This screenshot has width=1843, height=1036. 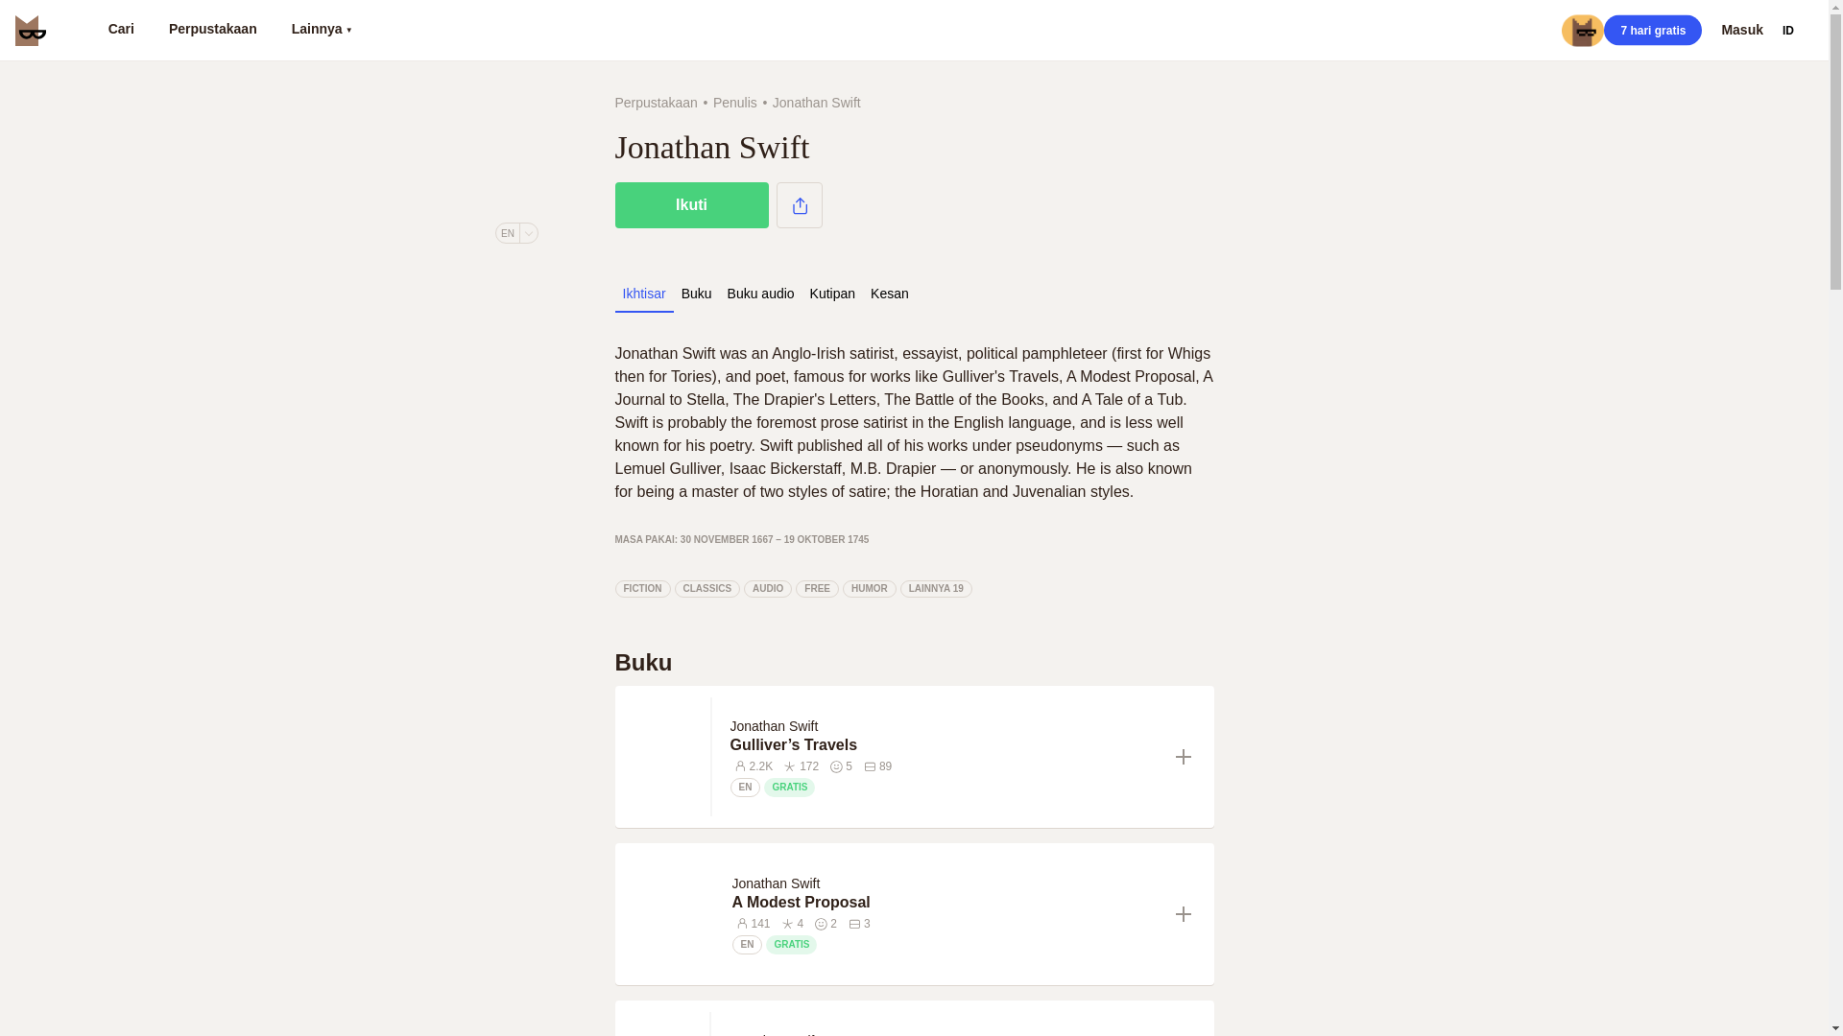 I want to click on Jonathan Swift, so click(x=774, y=1034).